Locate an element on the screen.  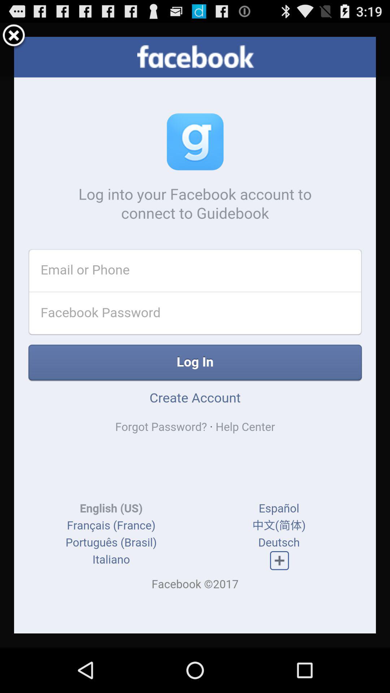
cole is located at coordinates (14, 37).